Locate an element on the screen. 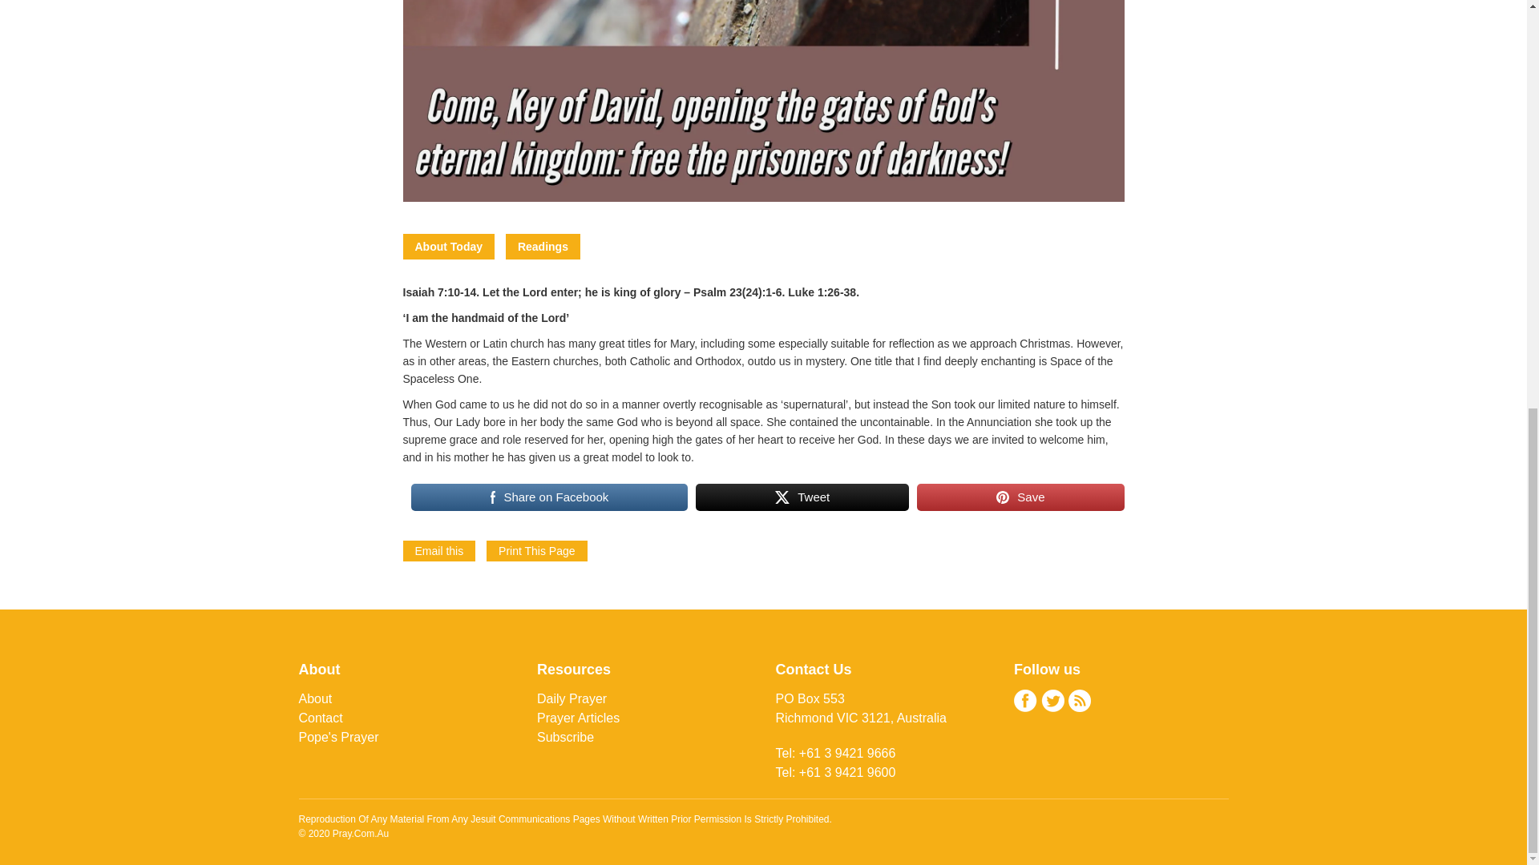 This screenshot has width=1539, height=865. Email this is located at coordinates (438, 551).